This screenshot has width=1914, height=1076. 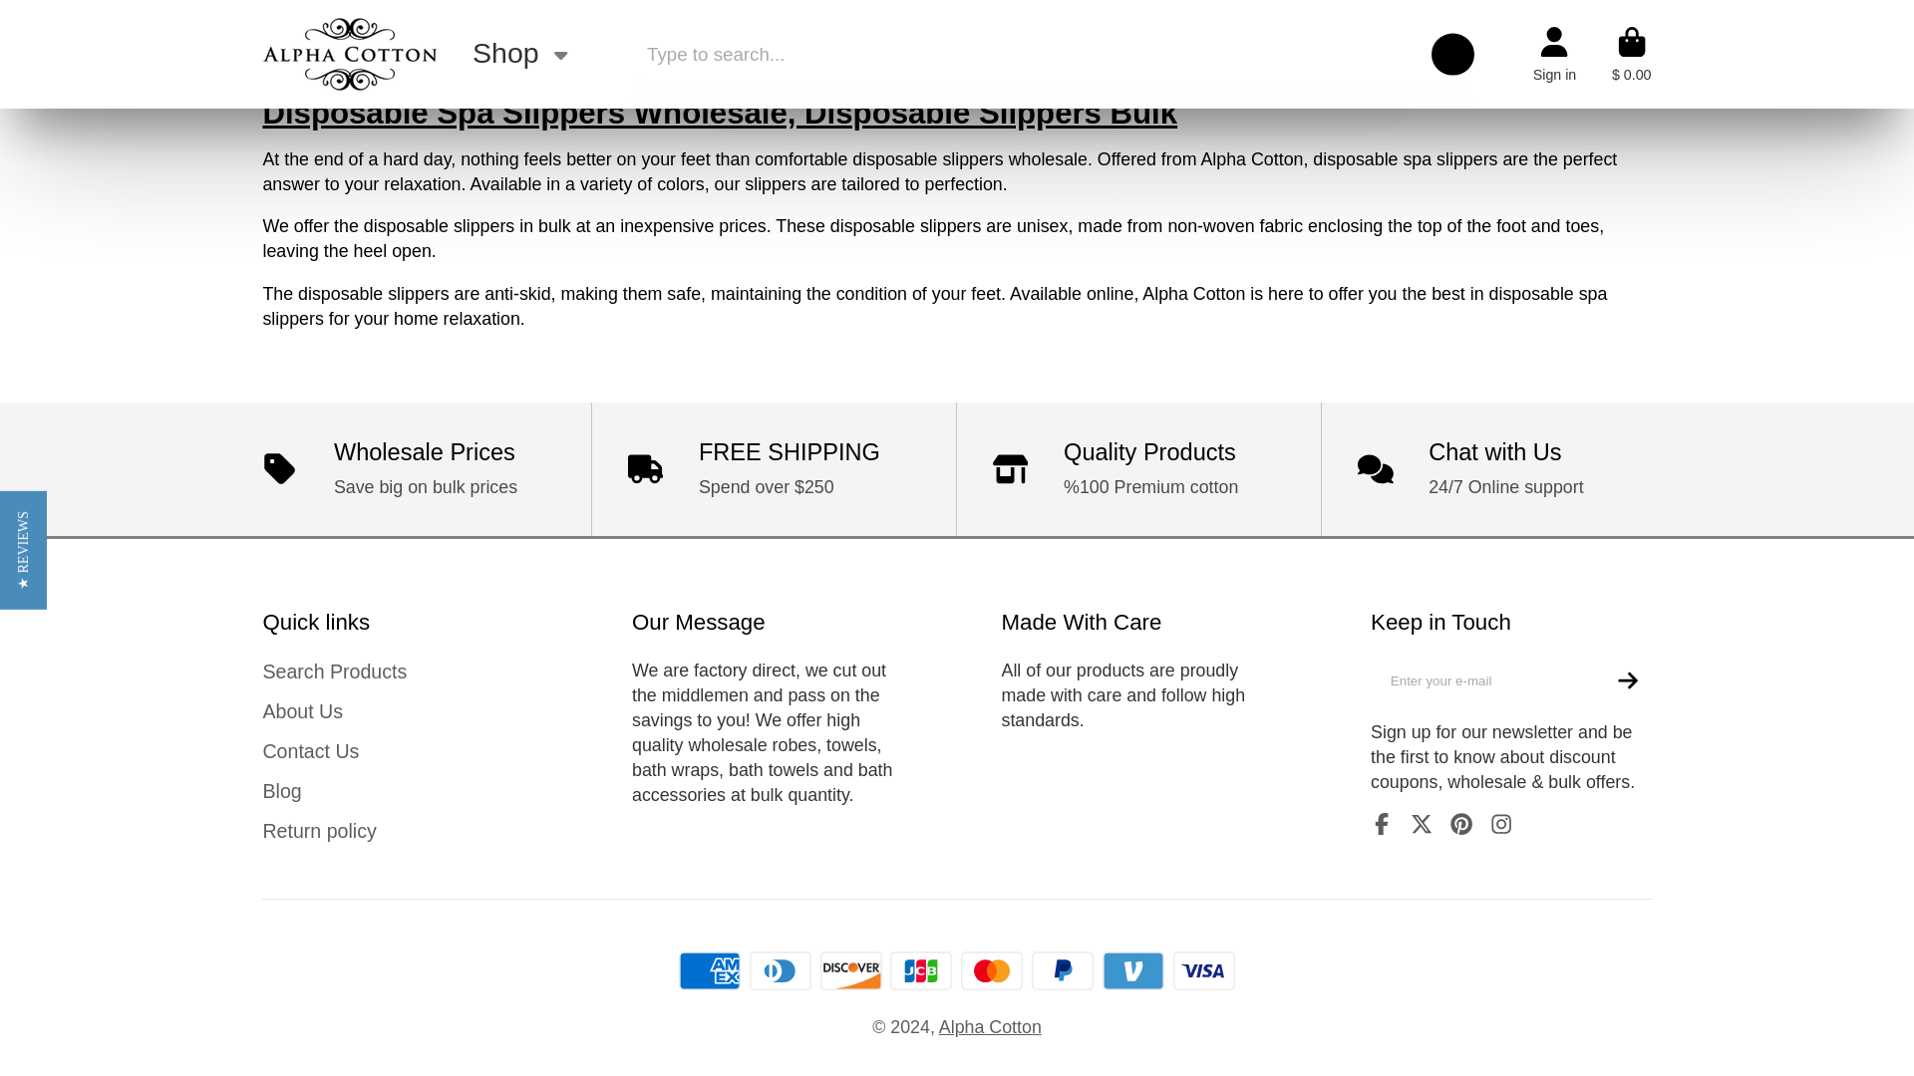 I want to click on American Express, so click(x=710, y=970).